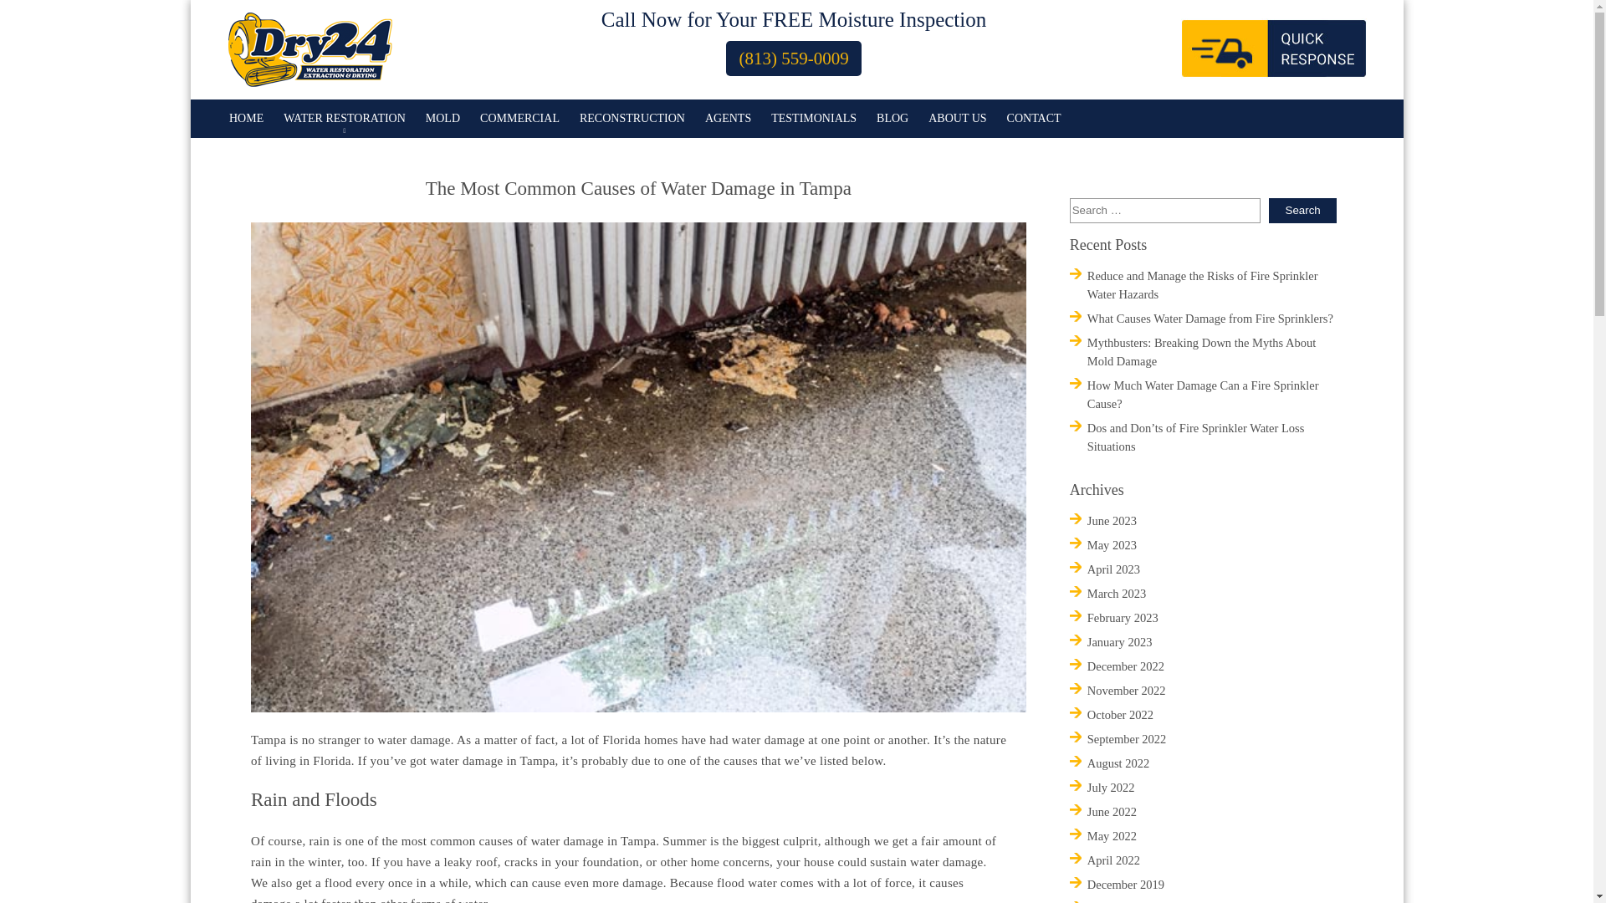 This screenshot has width=1606, height=903. Describe the element at coordinates (892, 119) in the screenshot. I see `BLOG` at that location.